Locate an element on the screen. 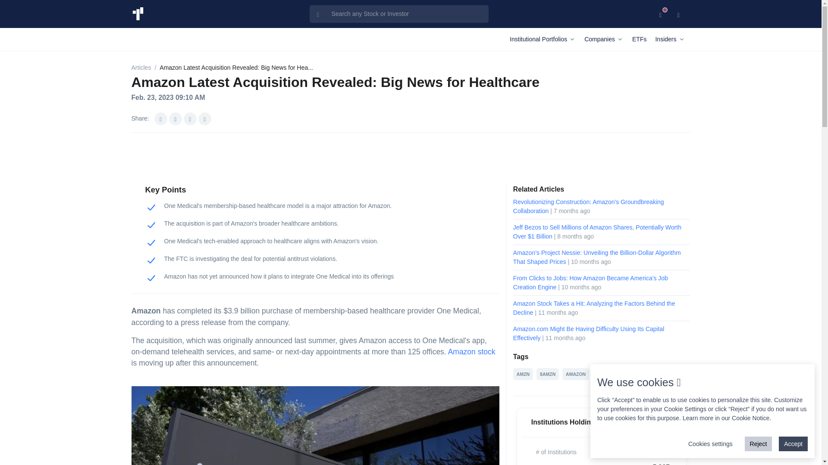 This screenshot has width=828, height=465. Companies is located at coordinates (606, 39).